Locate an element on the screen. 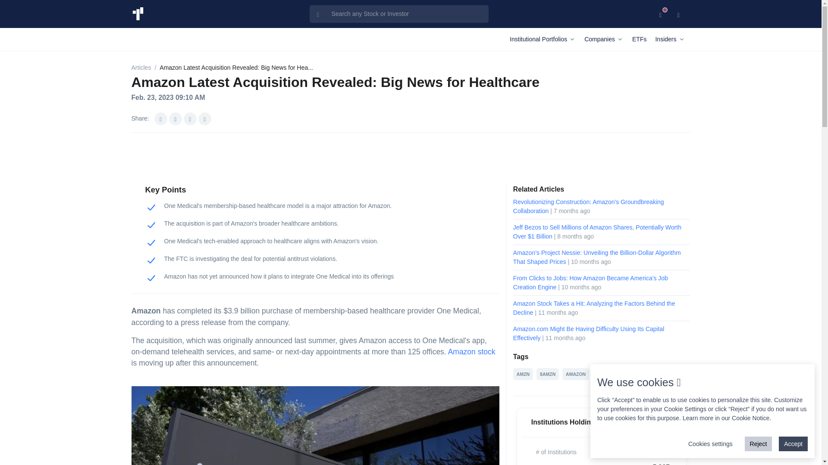 This screenshot has width=828, height=465. Companies is located at coordinates (606, 39).